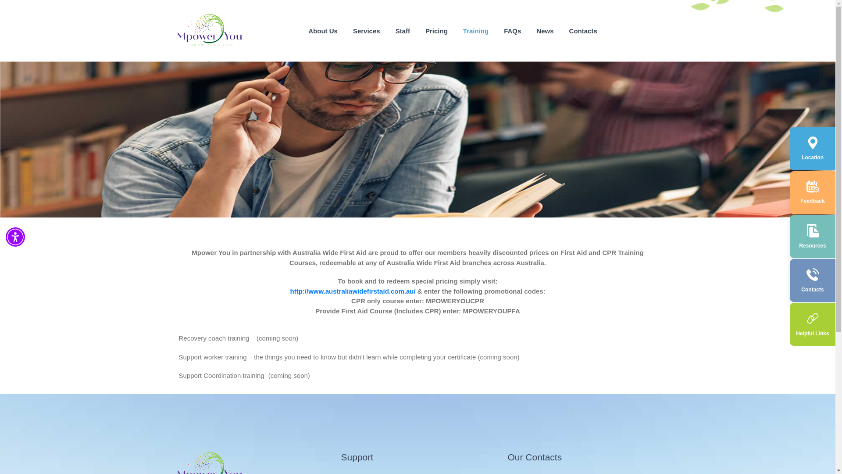  I want to click on News, so click(545, 30).